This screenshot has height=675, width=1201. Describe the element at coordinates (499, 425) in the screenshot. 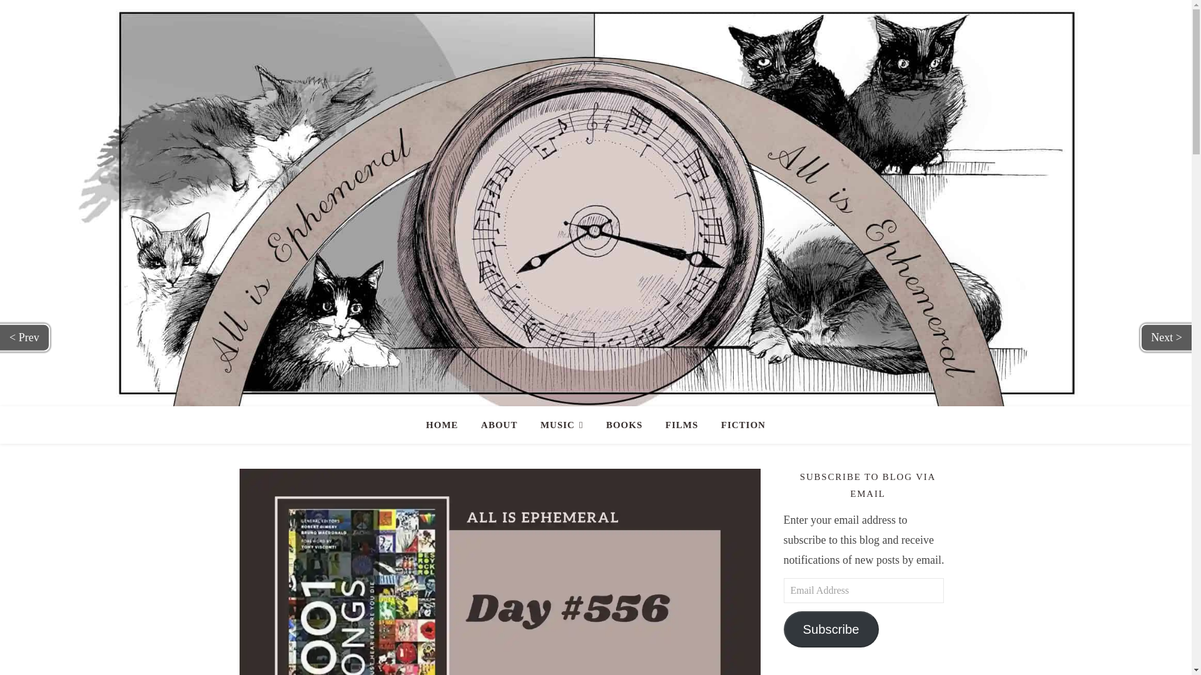

I see `ABOUT` at that location.